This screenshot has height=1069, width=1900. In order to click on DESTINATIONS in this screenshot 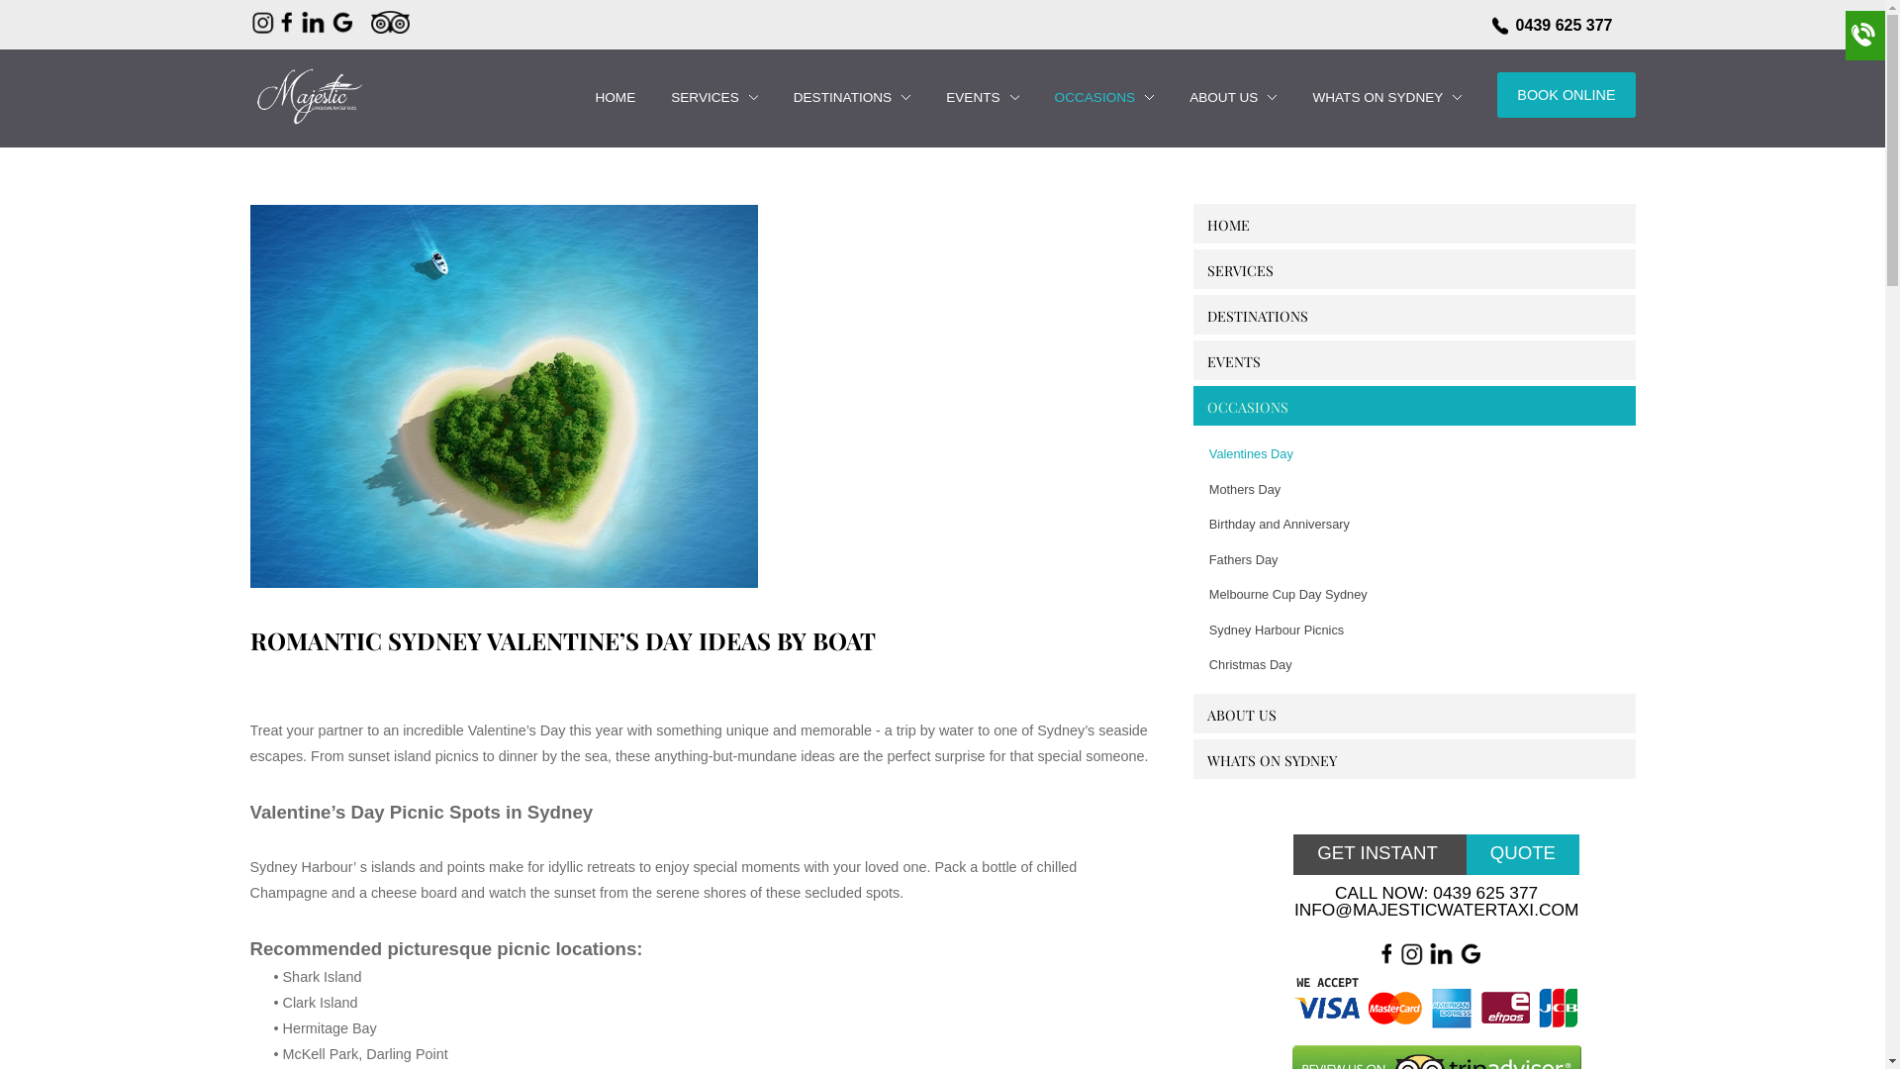, I will do `click(843, 97)`.